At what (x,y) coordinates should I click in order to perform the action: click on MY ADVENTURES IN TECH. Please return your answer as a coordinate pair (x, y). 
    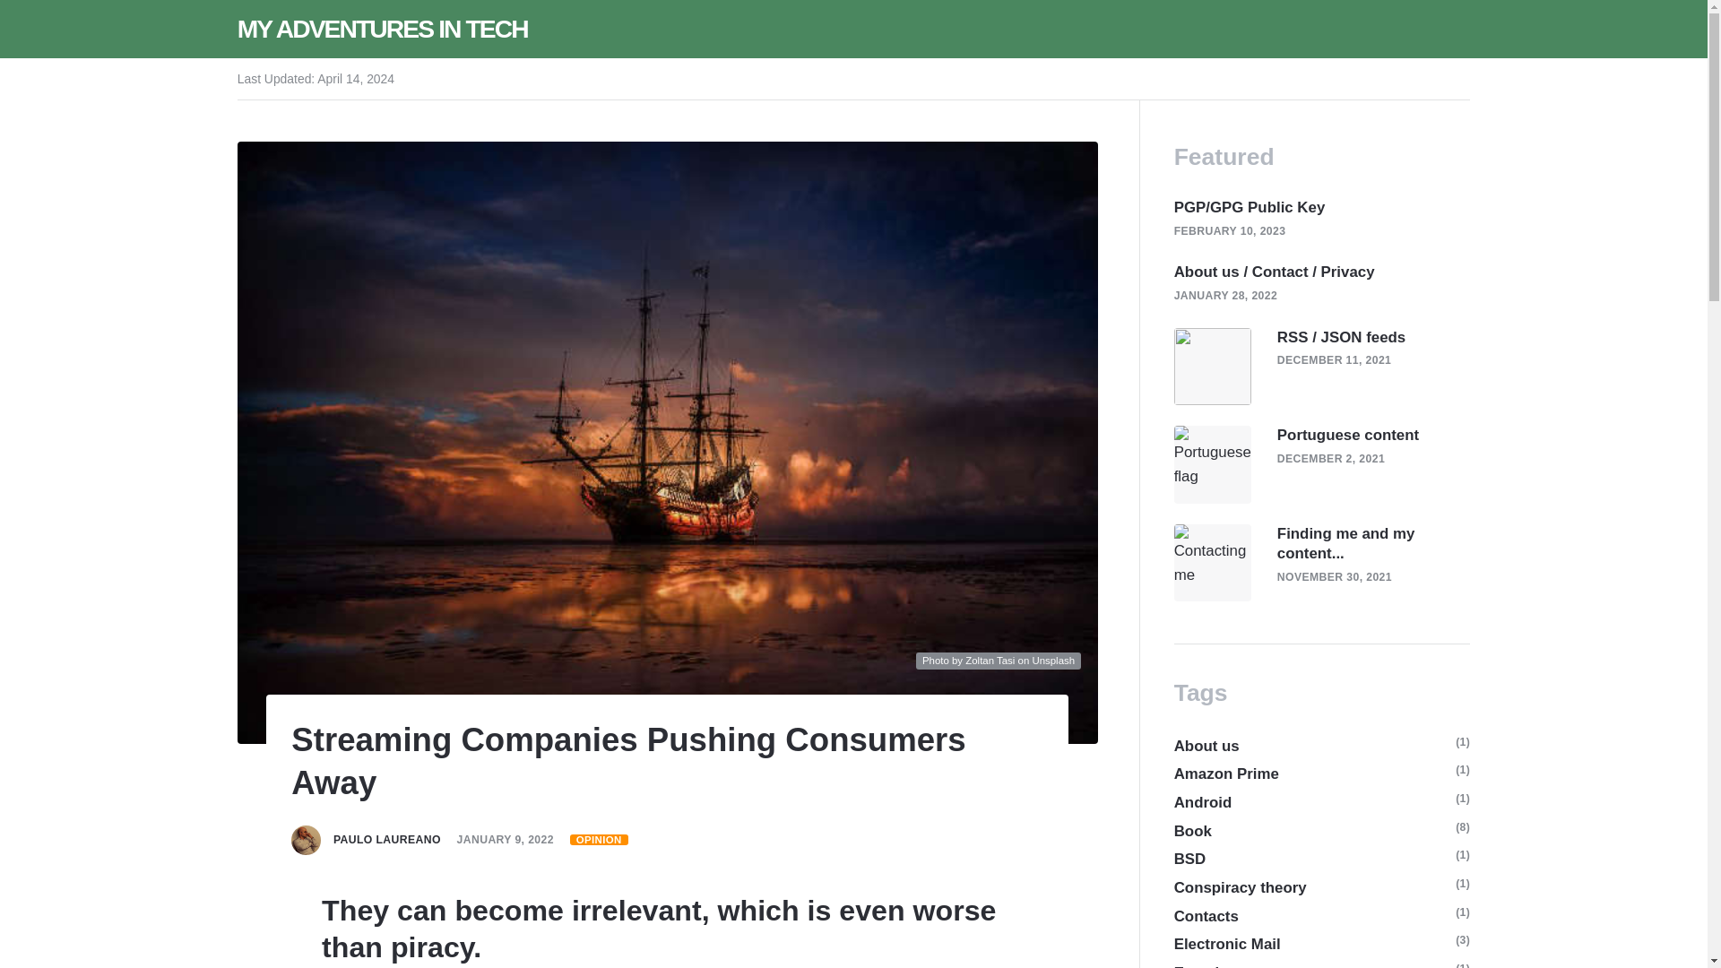
    Looking at the image, I should click on (382, 29).